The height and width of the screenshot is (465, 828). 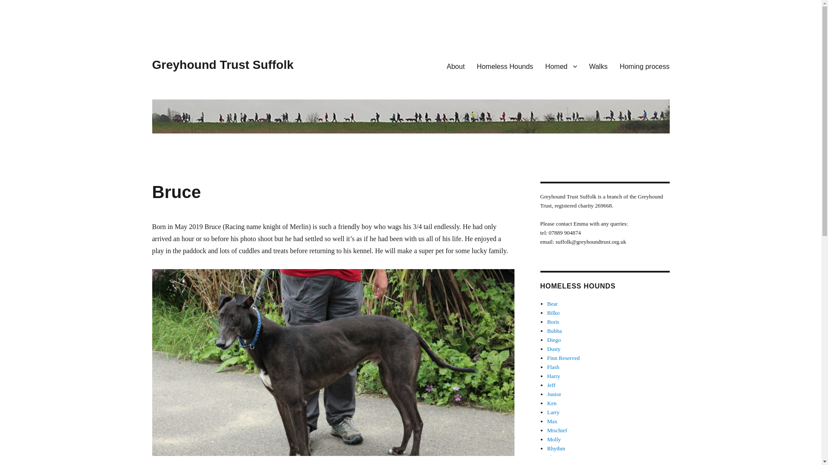 I want to click on Finn Reserved, so click(x=563, y=358).